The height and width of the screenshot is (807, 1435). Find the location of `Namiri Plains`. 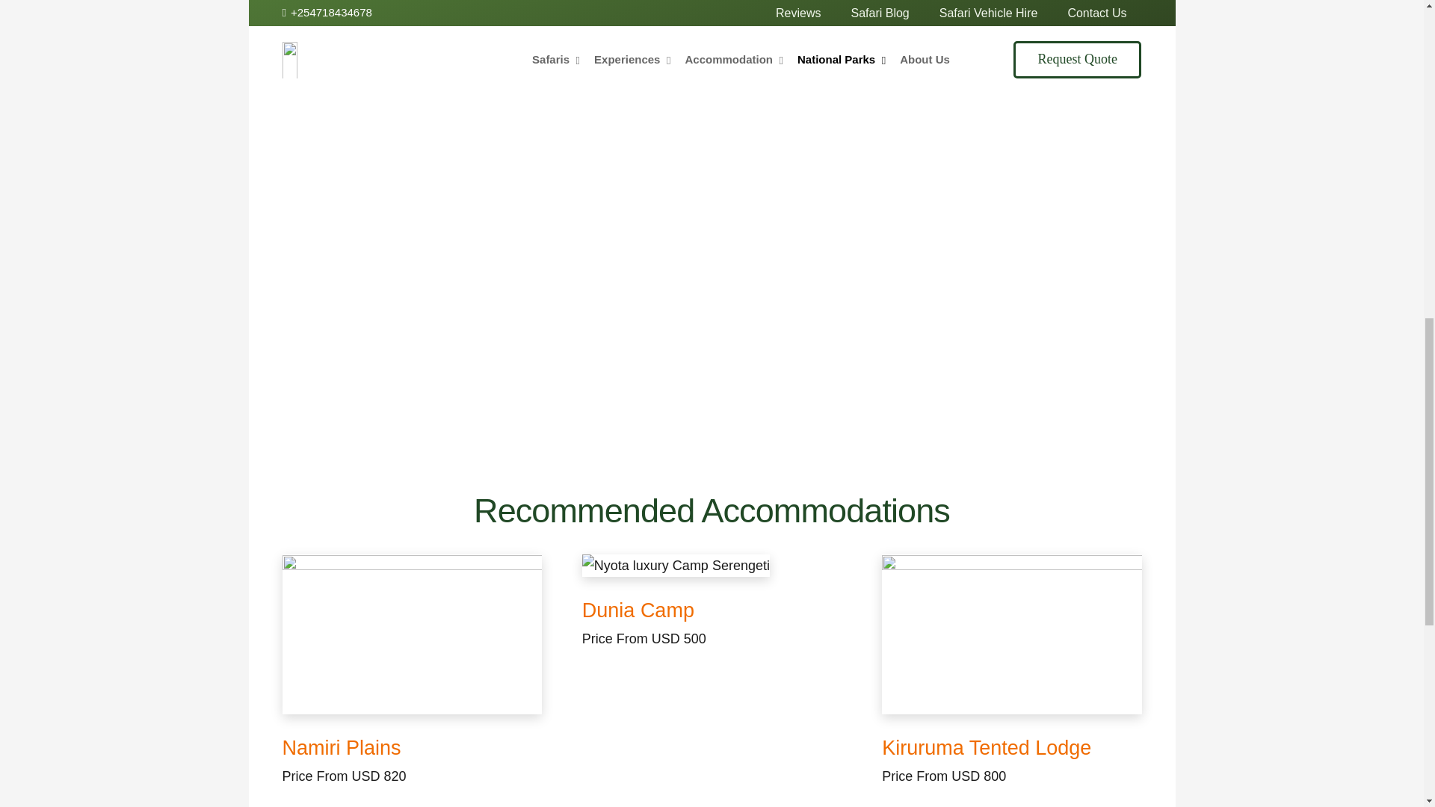

Namiri Plains is located at coordinates (413, 634).